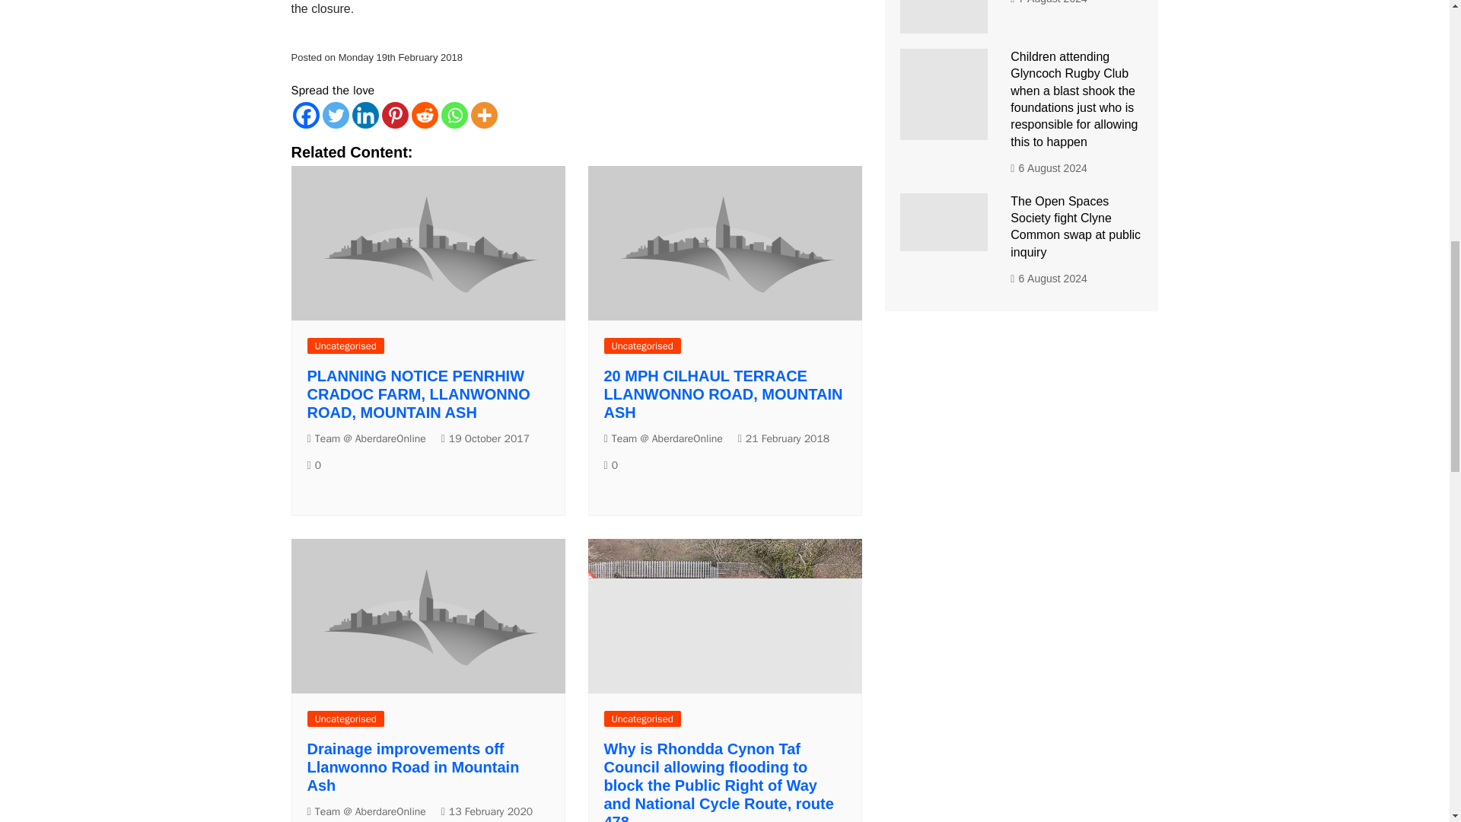 Image resolution: width=1461 pixels, height=822 pixels. I want to click on Reddit, so click(423, 114).